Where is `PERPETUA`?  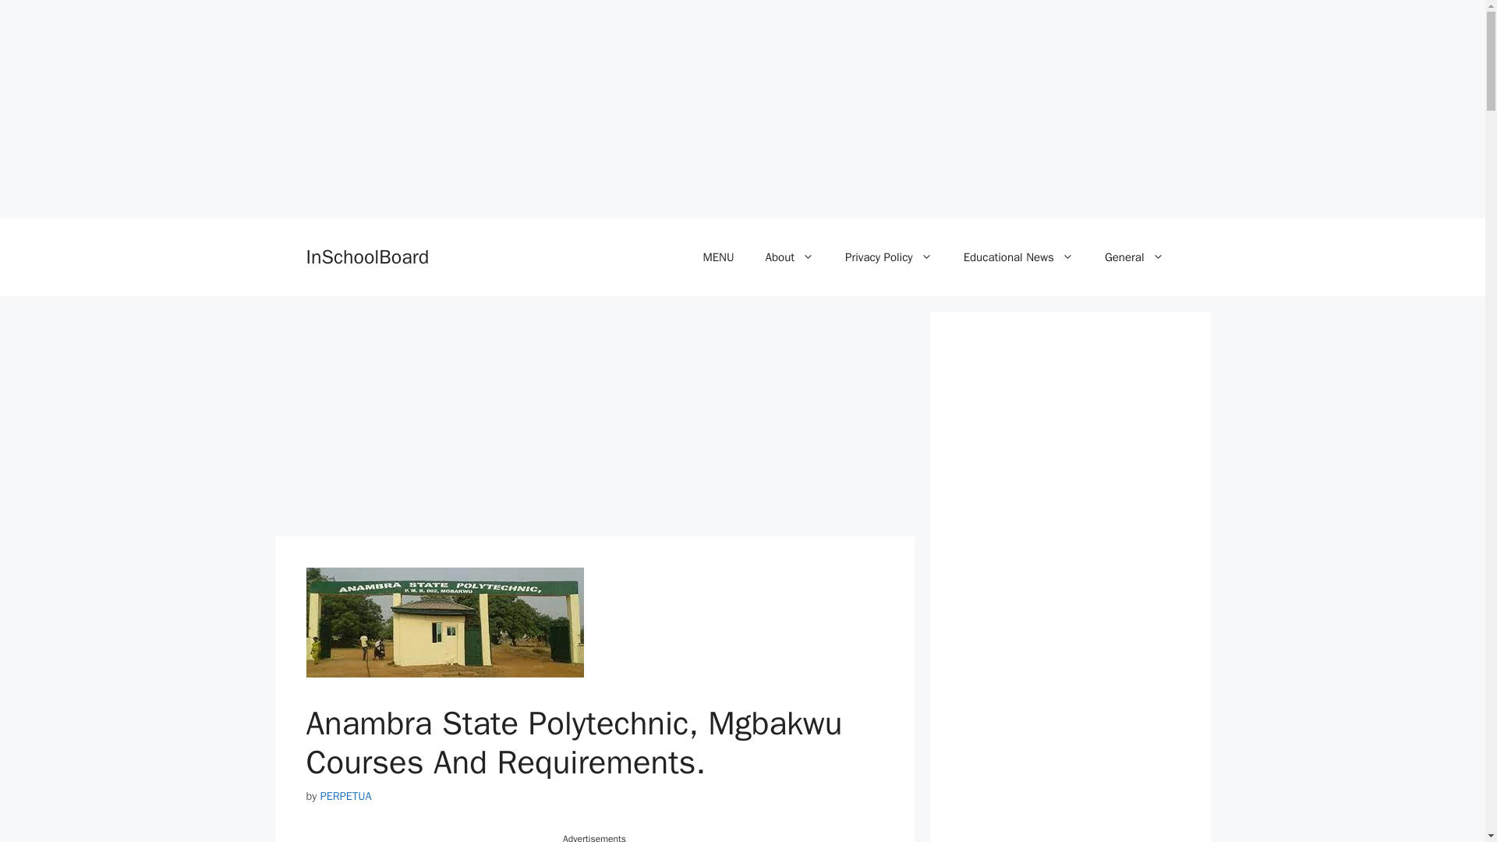 PERPETUA is located at coordinates (345, 795).